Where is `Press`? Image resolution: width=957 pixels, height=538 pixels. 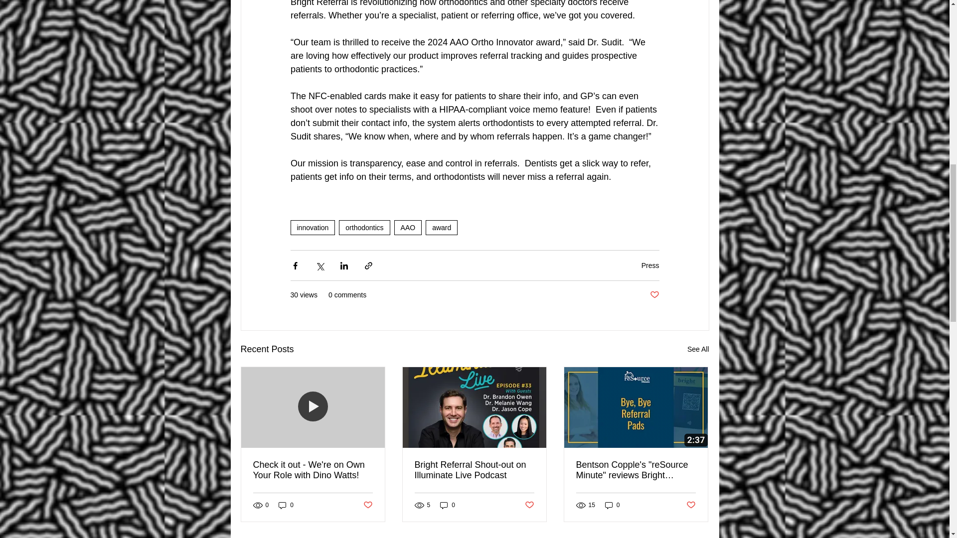
Press is located at coordinates (650, 265).